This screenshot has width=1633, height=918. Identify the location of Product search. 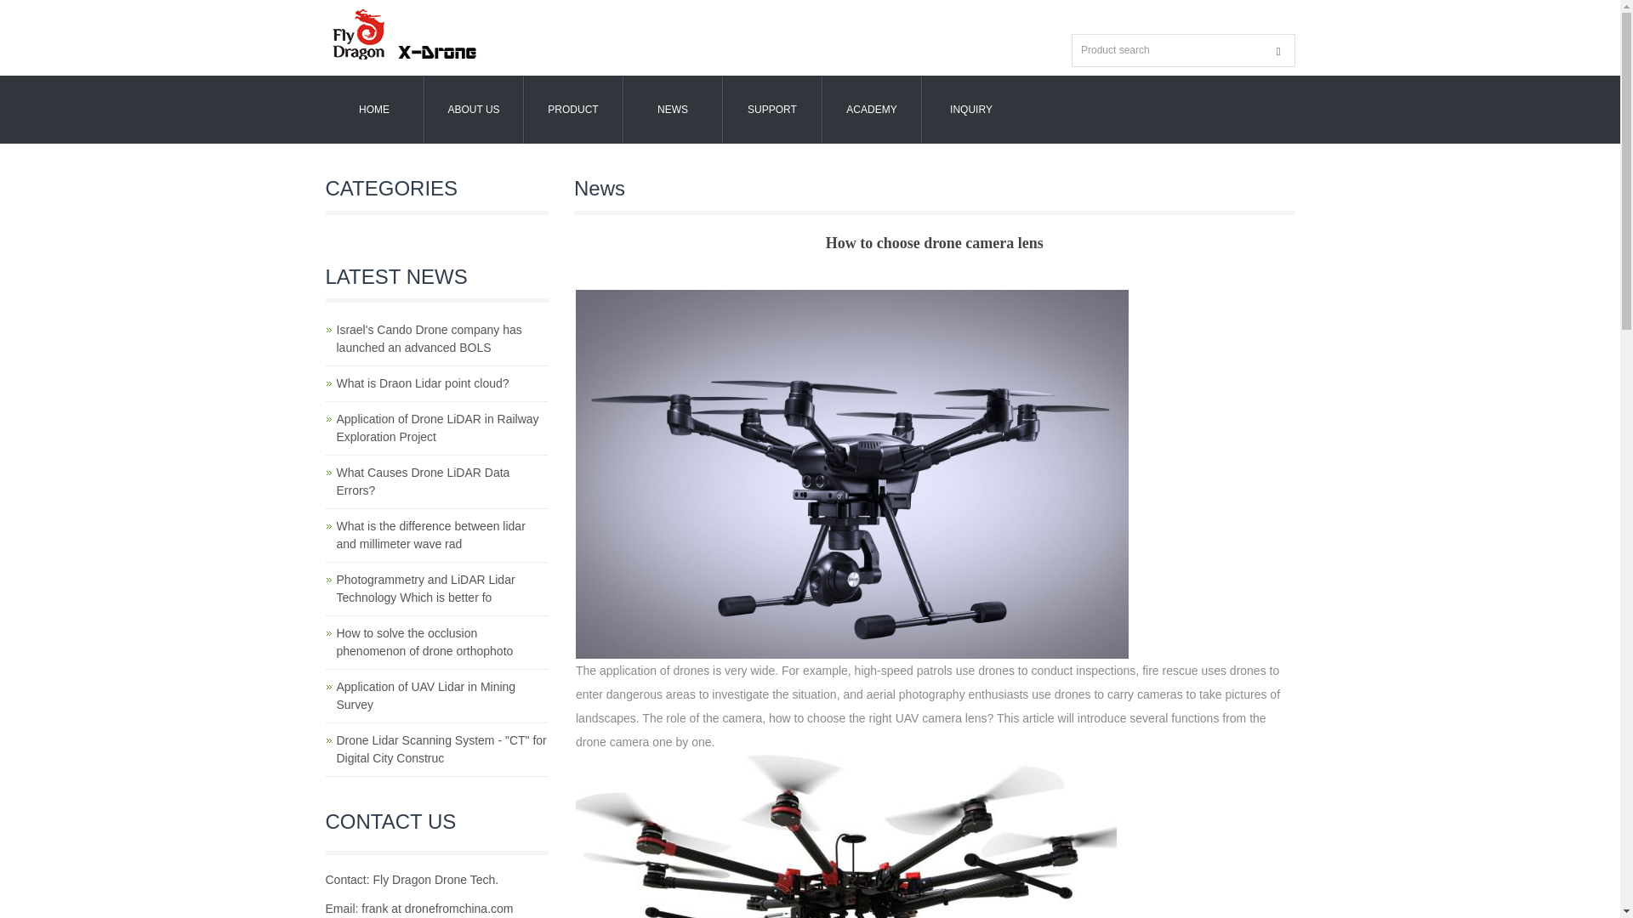
(1278, 51).